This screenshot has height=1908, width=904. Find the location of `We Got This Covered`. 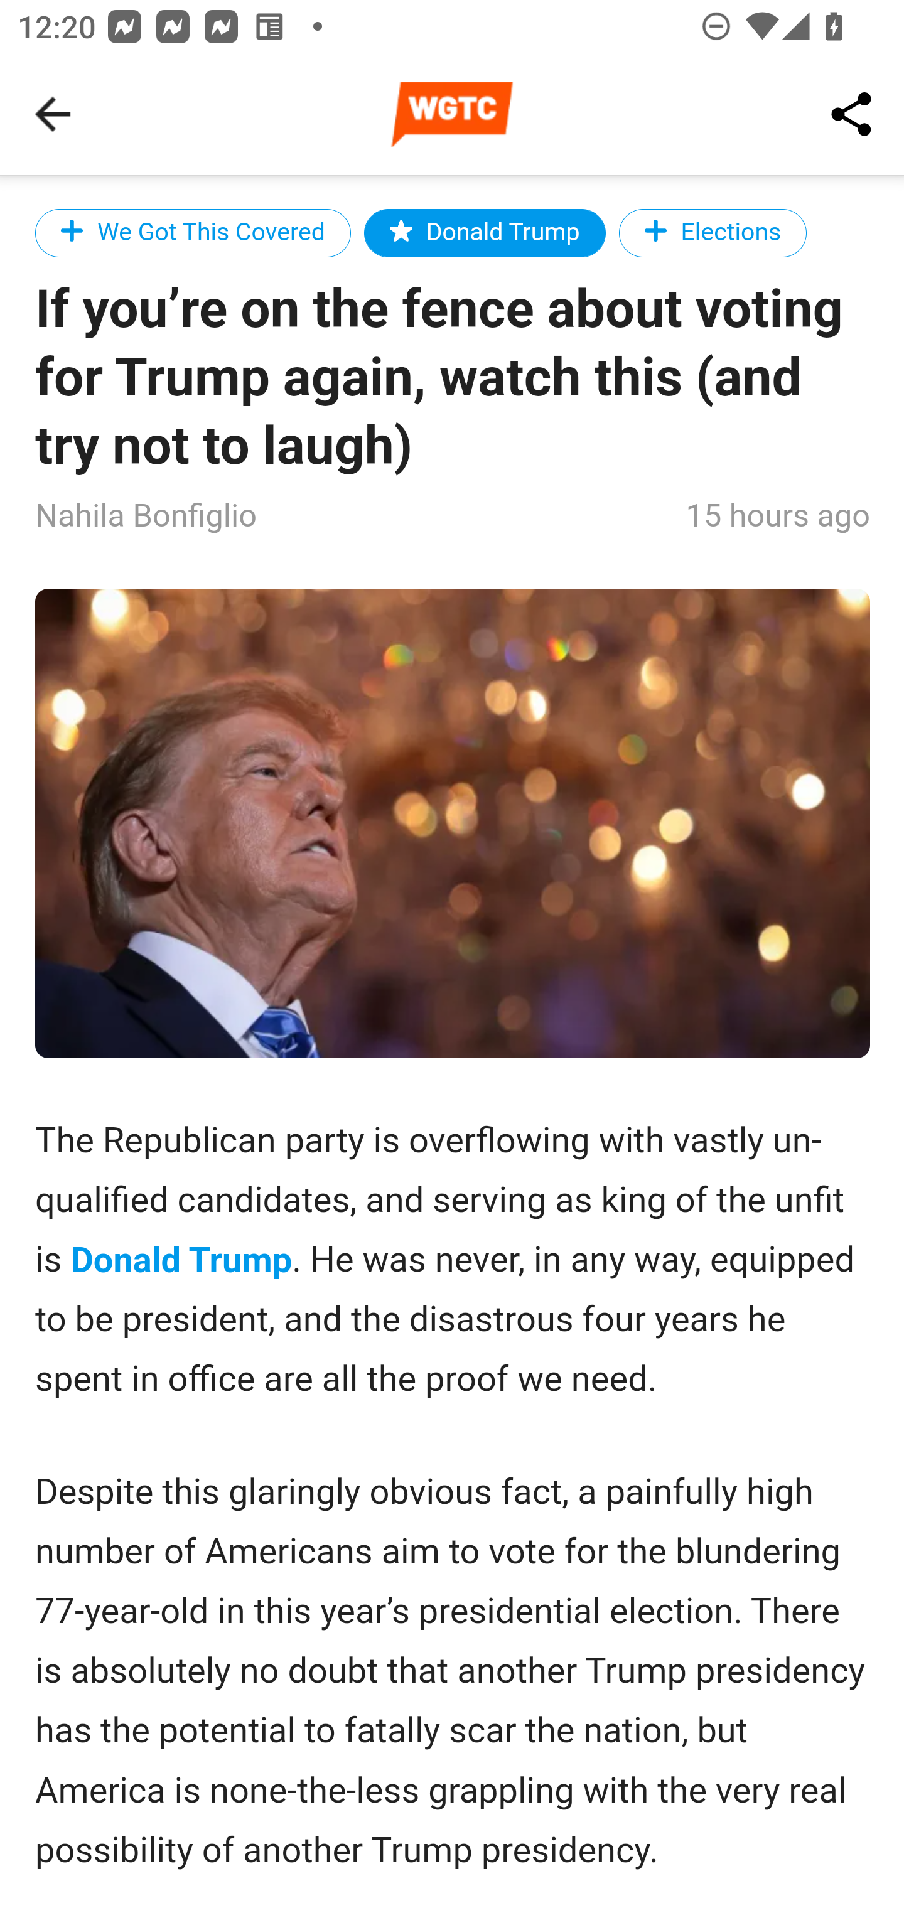

We Got This Covered is located at coordinates (193, 232).